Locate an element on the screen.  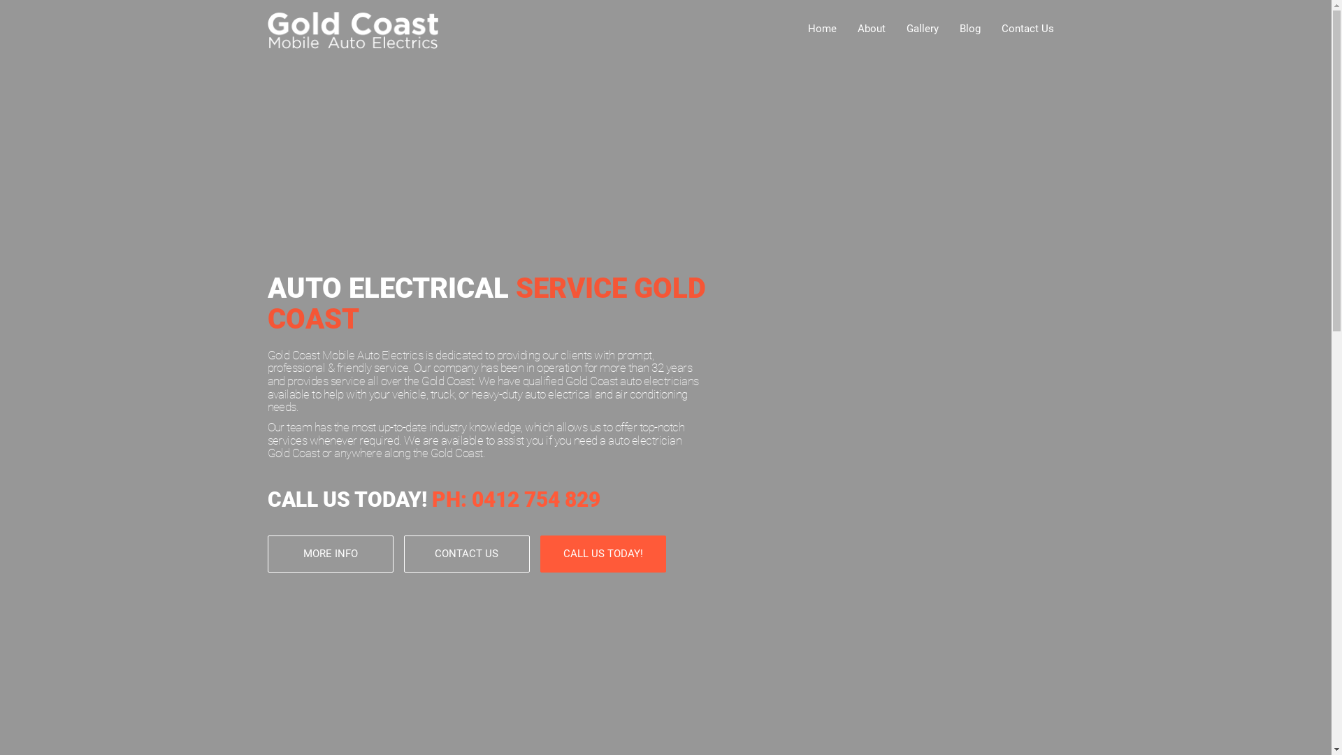
MORE INFO is located at coordinates (330, 554).